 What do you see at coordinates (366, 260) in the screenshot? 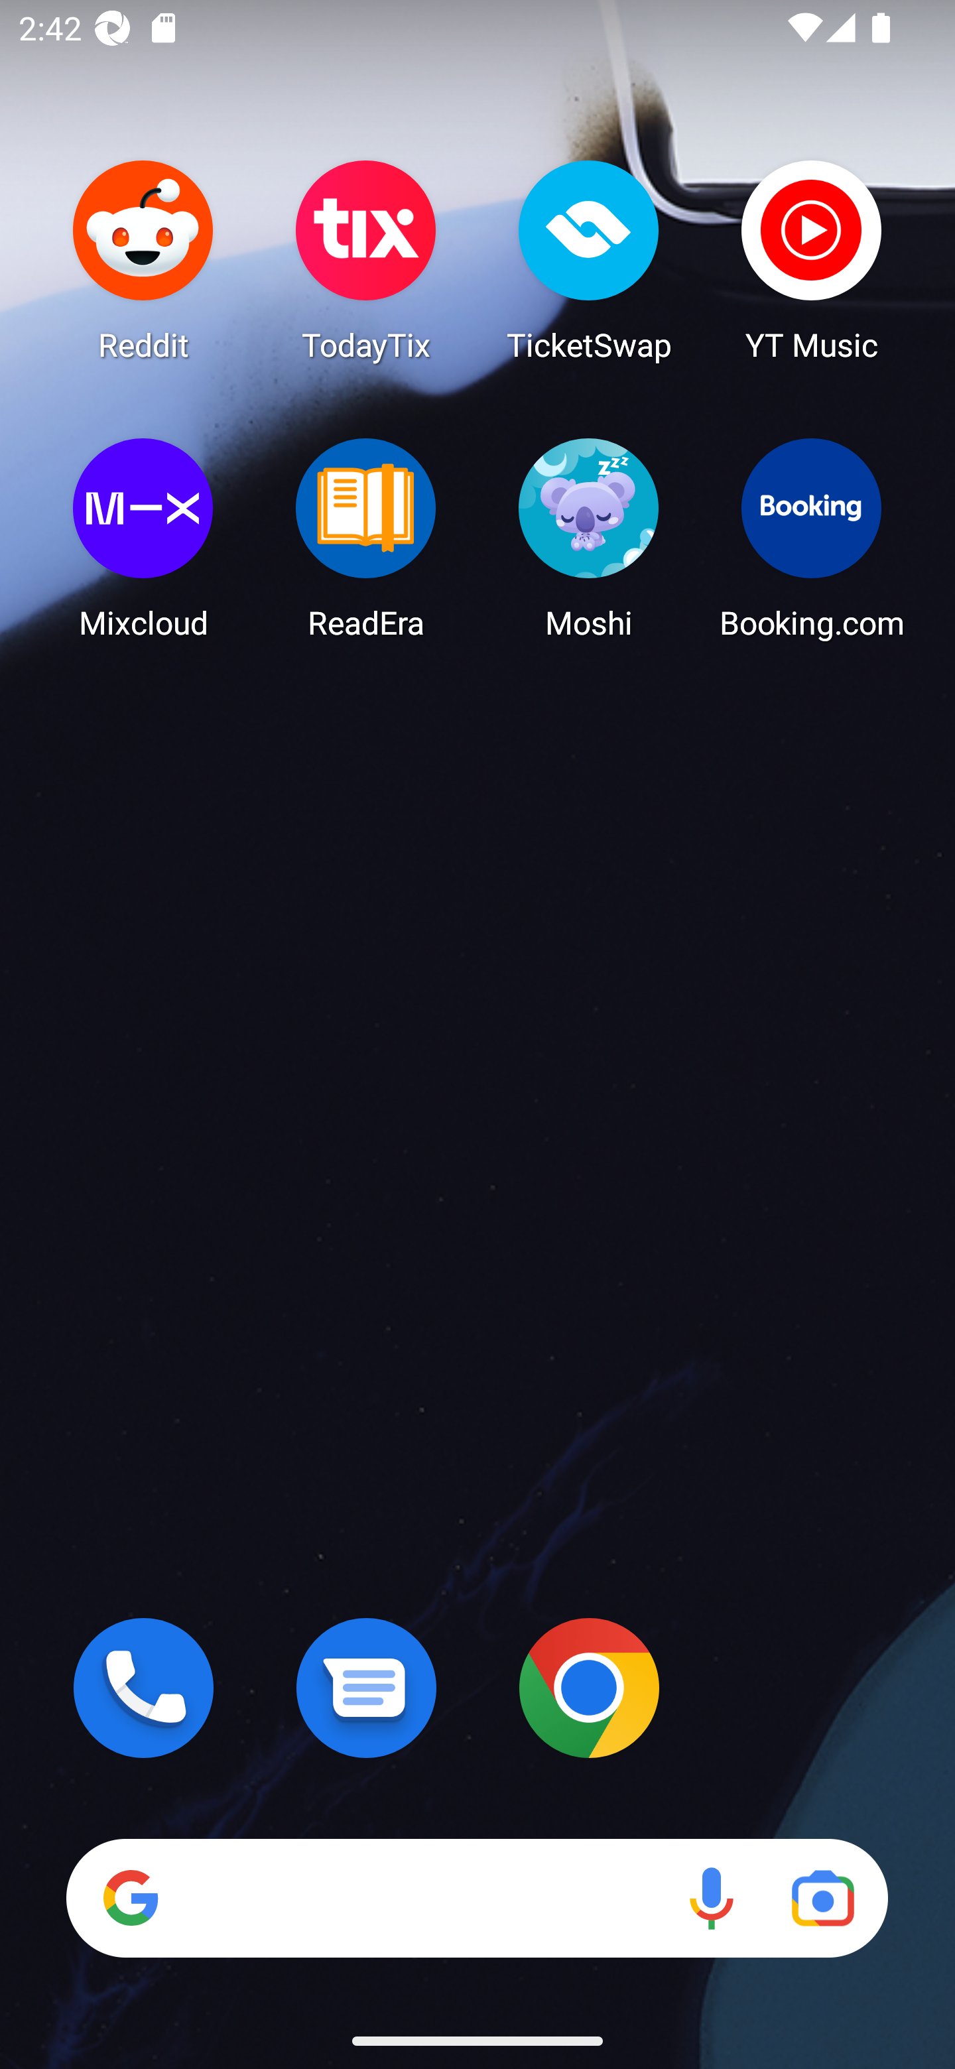
I see `TodayTix` at bounding box center [366, 260].